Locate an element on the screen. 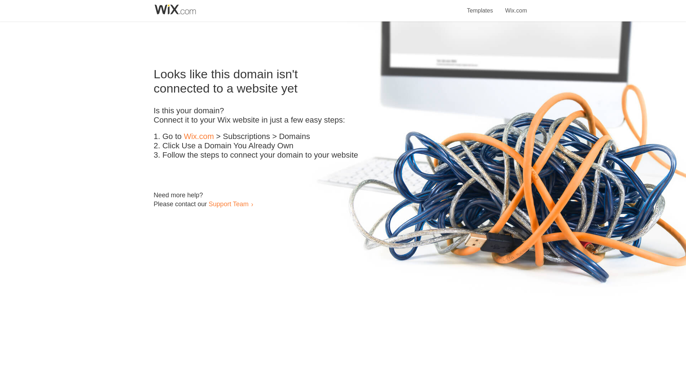 The width and height of the screenshot is (686, 386). Support Team is located at coordinates (228, 204).